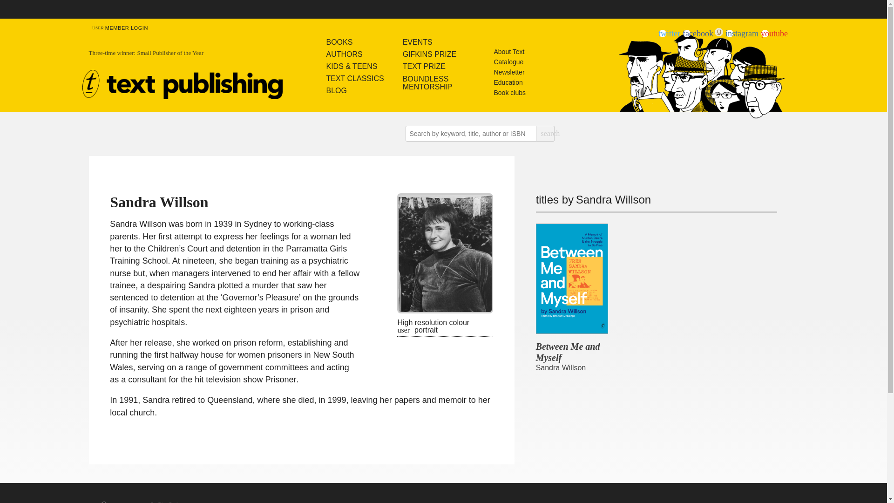  What do you see at coordinates (698, 34) in the screenshot?
I see `facebook` at bounding box center [698, 34].